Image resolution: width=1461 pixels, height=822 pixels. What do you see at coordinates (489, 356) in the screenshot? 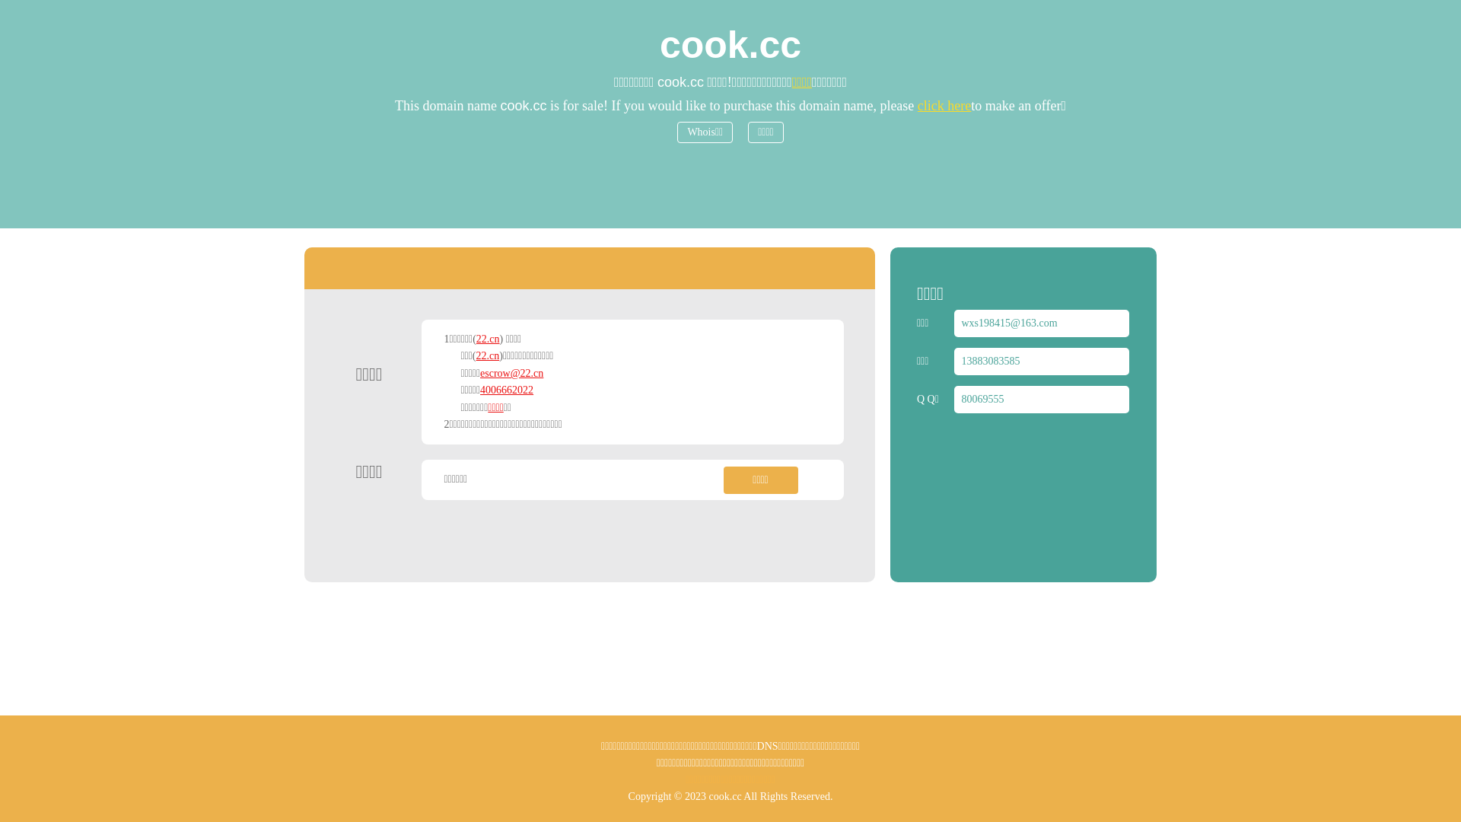
I see `22.cn` at bounding box center [489, 356].